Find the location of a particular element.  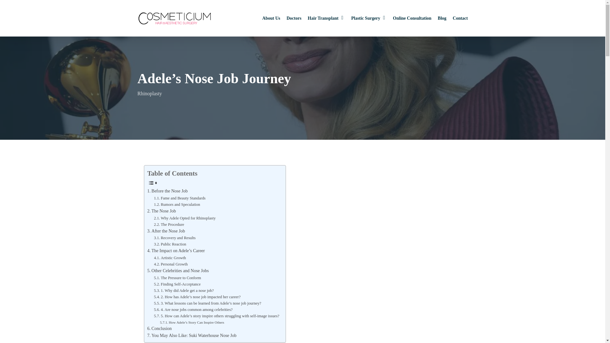

Artistic Growth is located at coordinates (170, 258).